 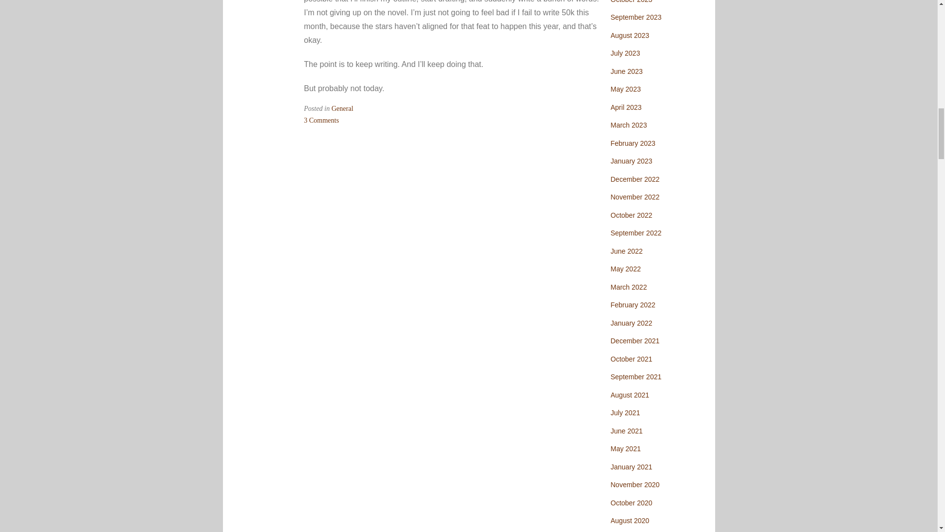 I want to click on July 2023, so click(x=625, y=53).